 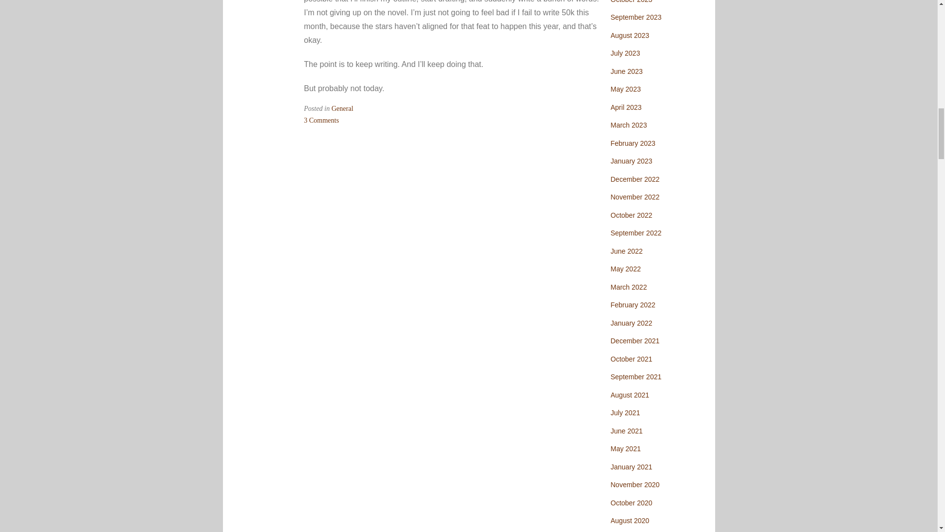 I want to click on July 2023, so click(x=625, y=53).